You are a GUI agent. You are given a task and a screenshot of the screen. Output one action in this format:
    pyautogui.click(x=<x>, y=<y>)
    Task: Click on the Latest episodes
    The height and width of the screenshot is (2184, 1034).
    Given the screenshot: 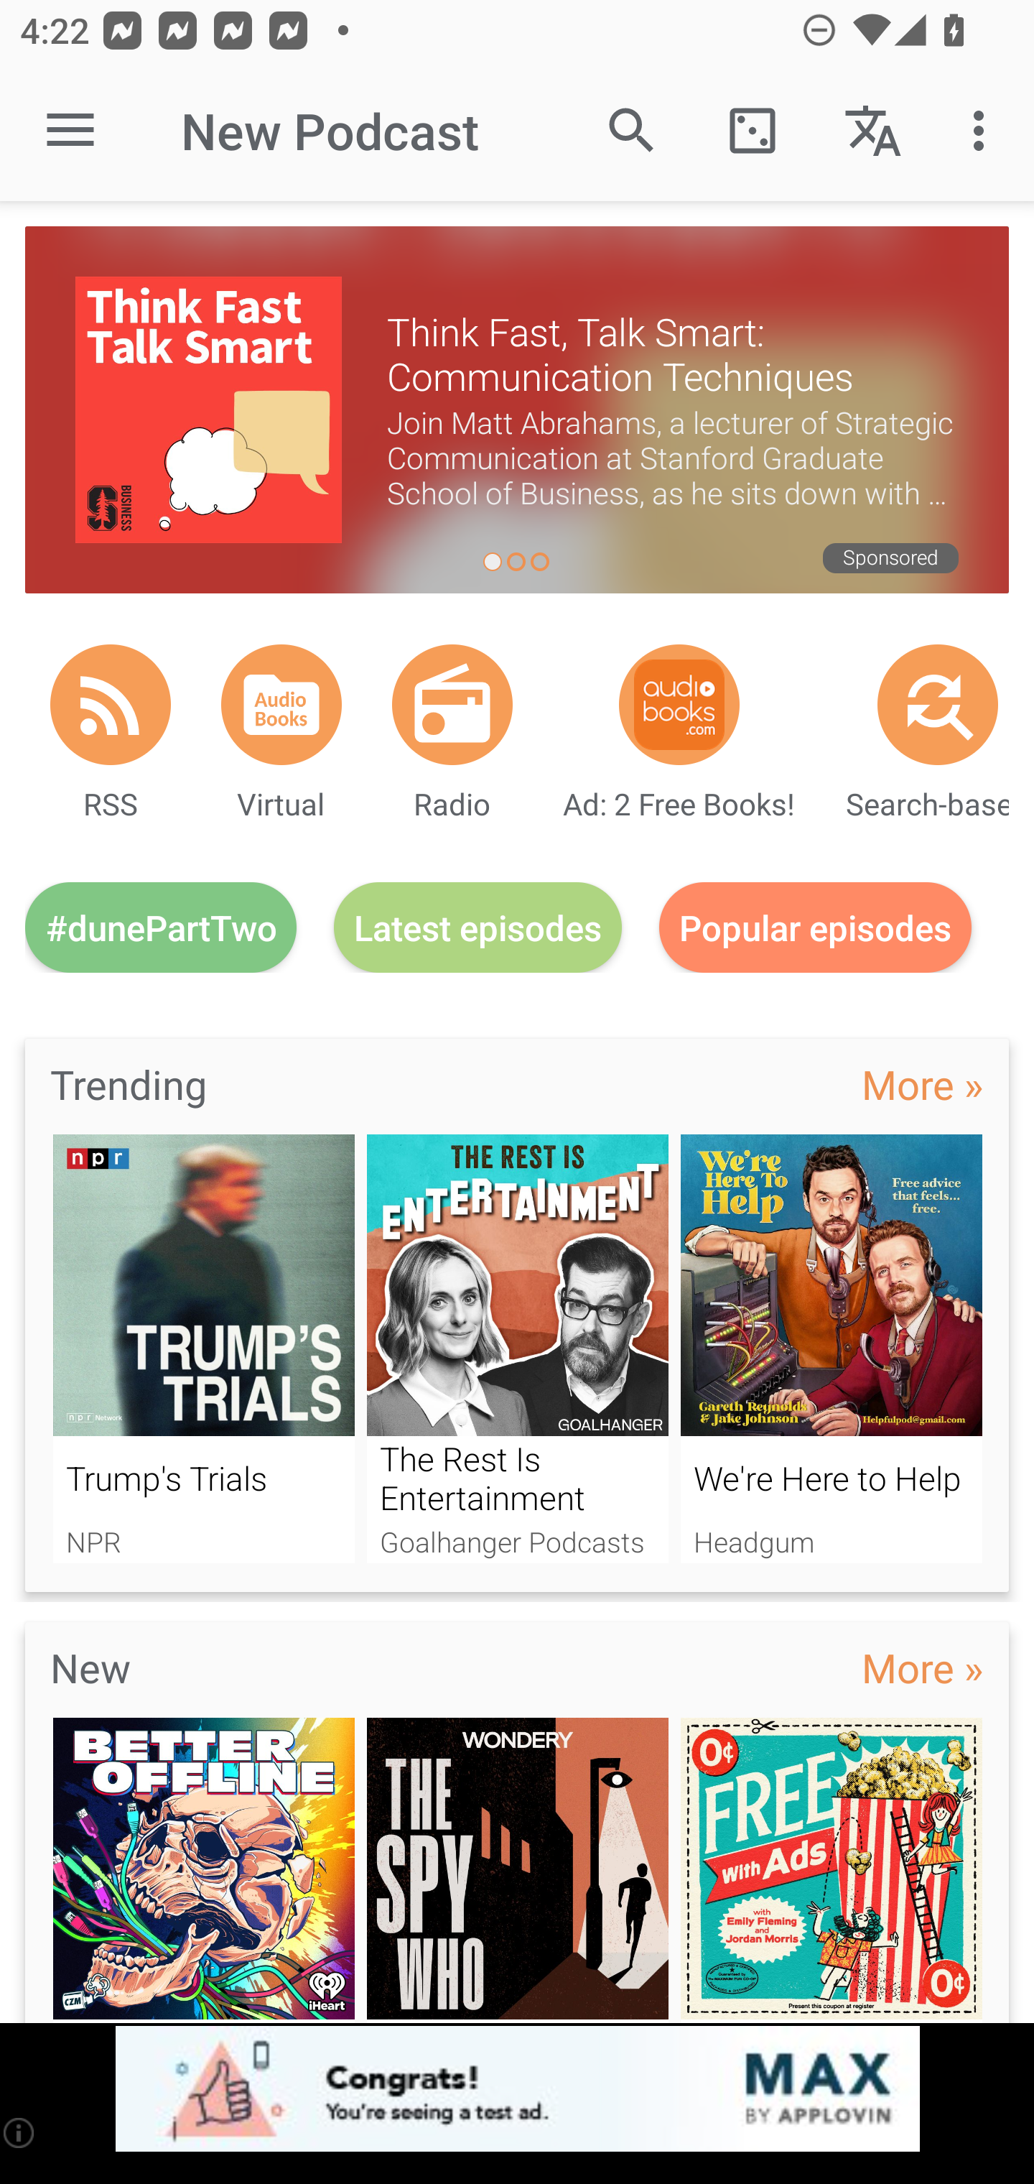 What is the action you would take?
    pyautogui.click(x=478, y=927)
    